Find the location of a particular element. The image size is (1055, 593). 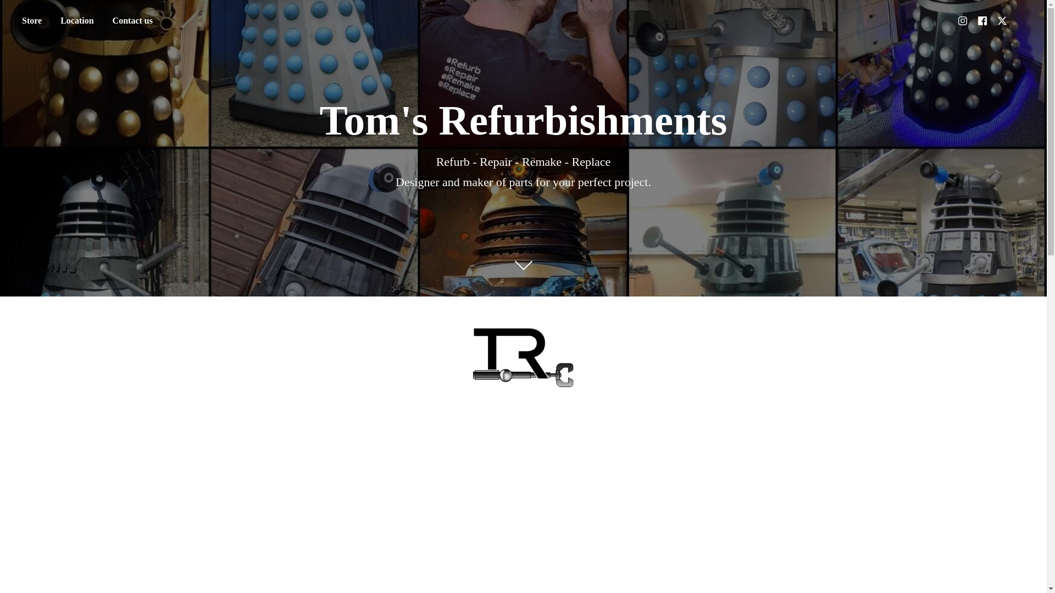

Location is located at coordinates (76, 21).